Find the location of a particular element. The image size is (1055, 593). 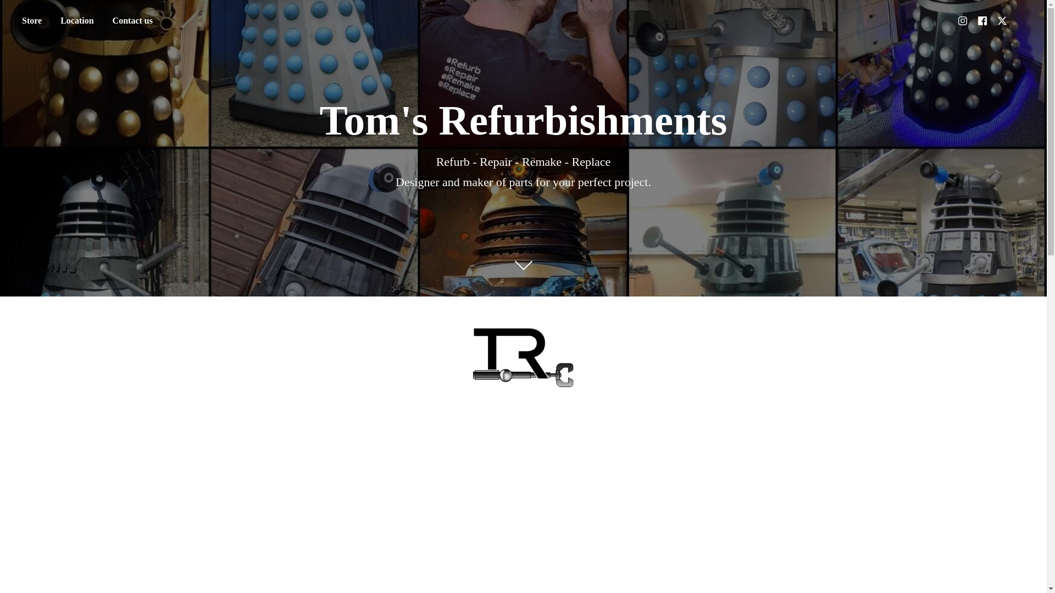

Location is located at coordinates (76, 21).